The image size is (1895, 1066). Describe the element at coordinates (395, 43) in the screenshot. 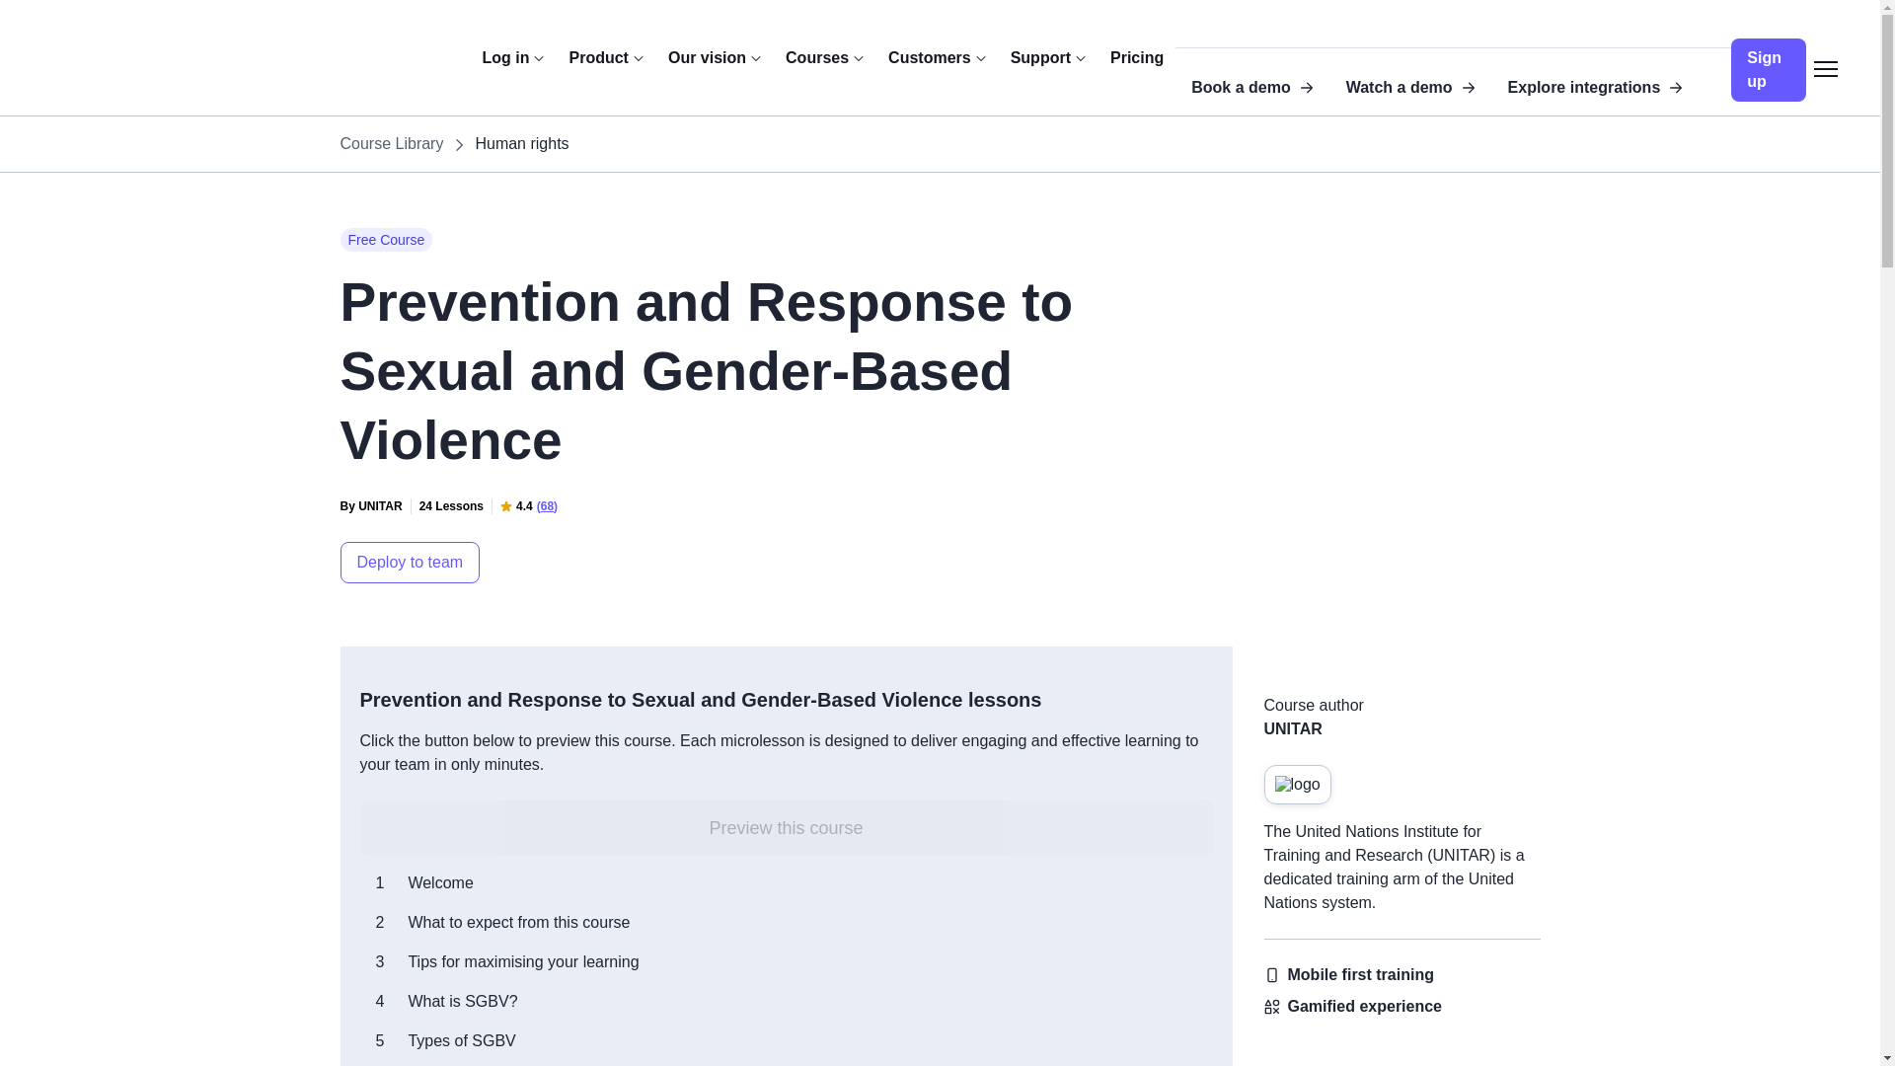

I see `EdApp LMS Home` at that location.